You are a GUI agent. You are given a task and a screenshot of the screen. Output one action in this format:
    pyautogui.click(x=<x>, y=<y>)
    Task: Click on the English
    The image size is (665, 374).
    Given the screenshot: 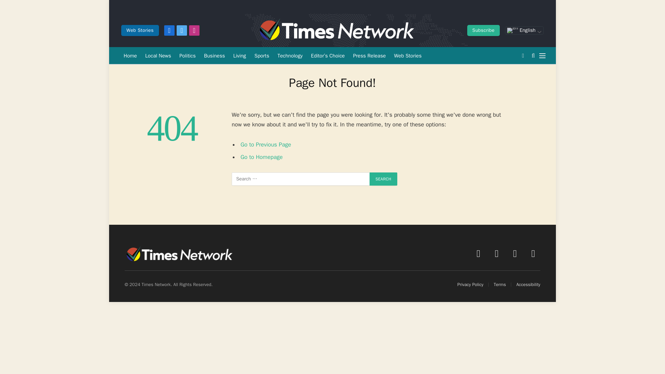 What is the action you would take?
    pyautogui.click(x=524, y=30)
    